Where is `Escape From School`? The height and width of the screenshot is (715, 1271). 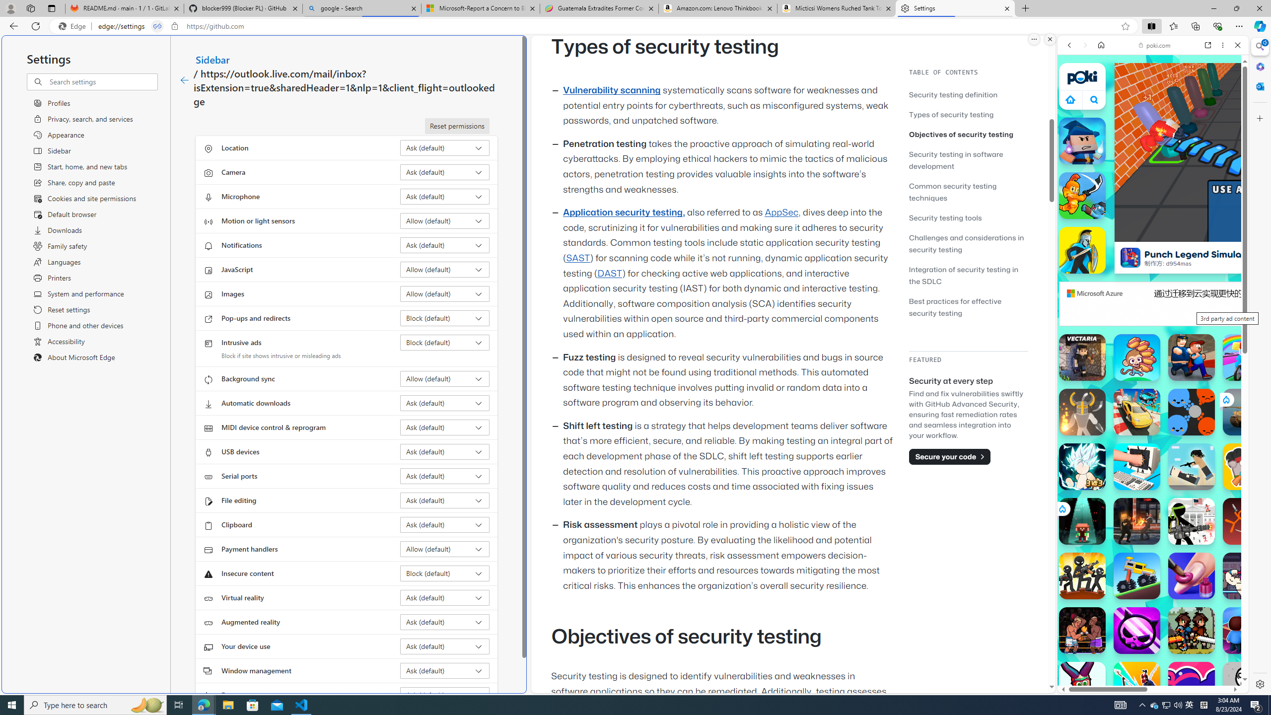 Escape From School is located at coordinates (1192, 357).